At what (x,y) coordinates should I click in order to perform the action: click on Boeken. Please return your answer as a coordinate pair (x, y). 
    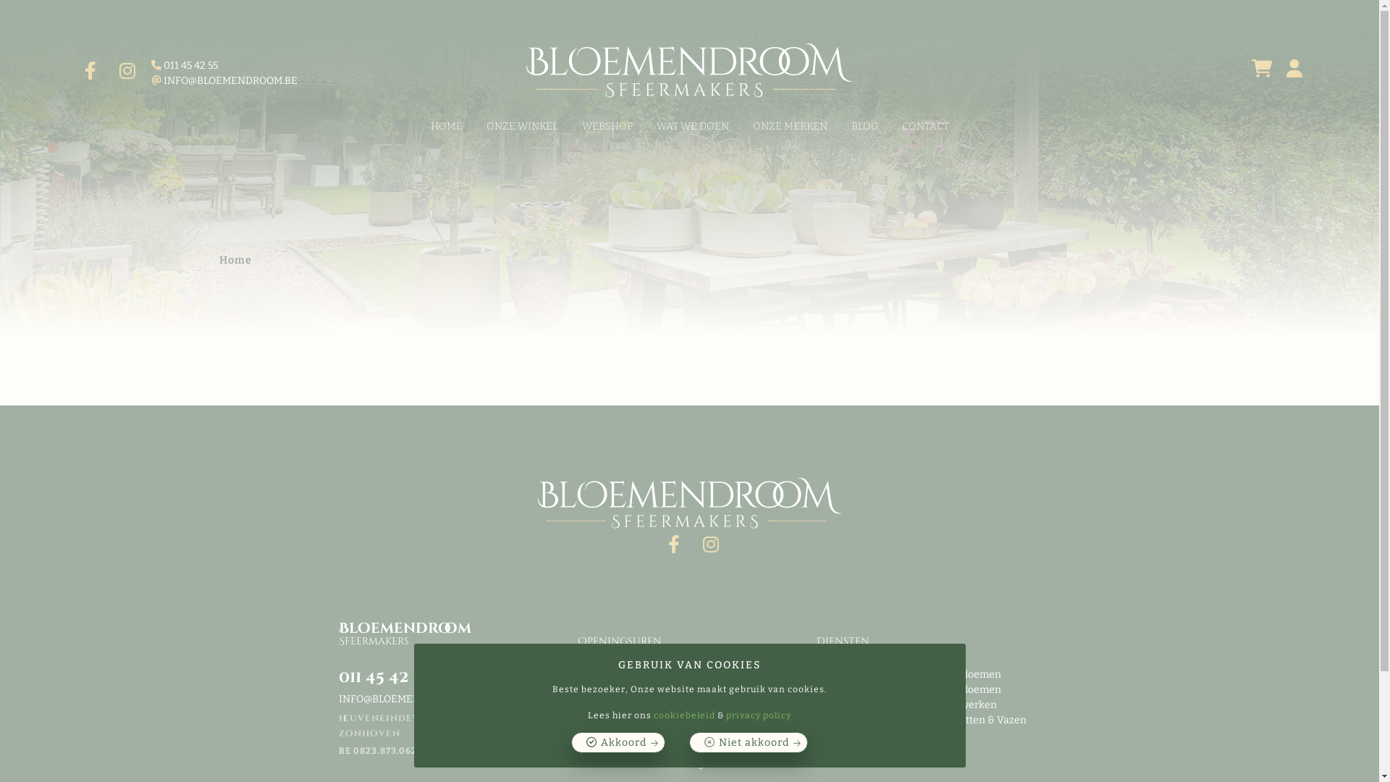
    Looking at the image, I should click on (932, 720).